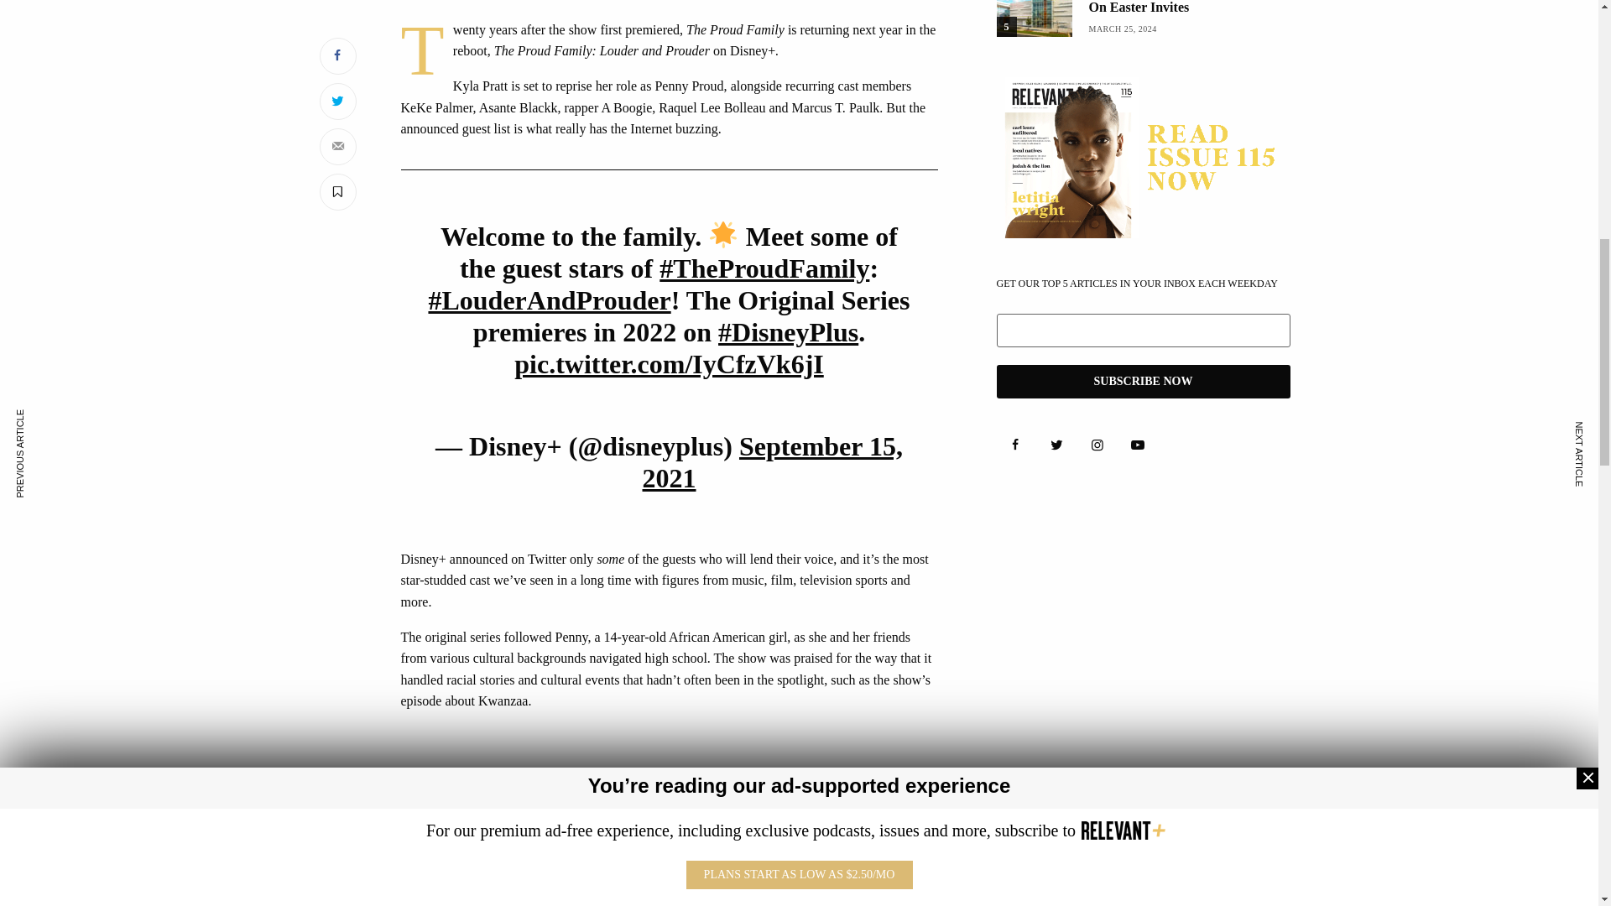 Image resolution: width=1611 pixels, height=906 pixels. I want to click on Subscribe Now, so click(1143, 382).